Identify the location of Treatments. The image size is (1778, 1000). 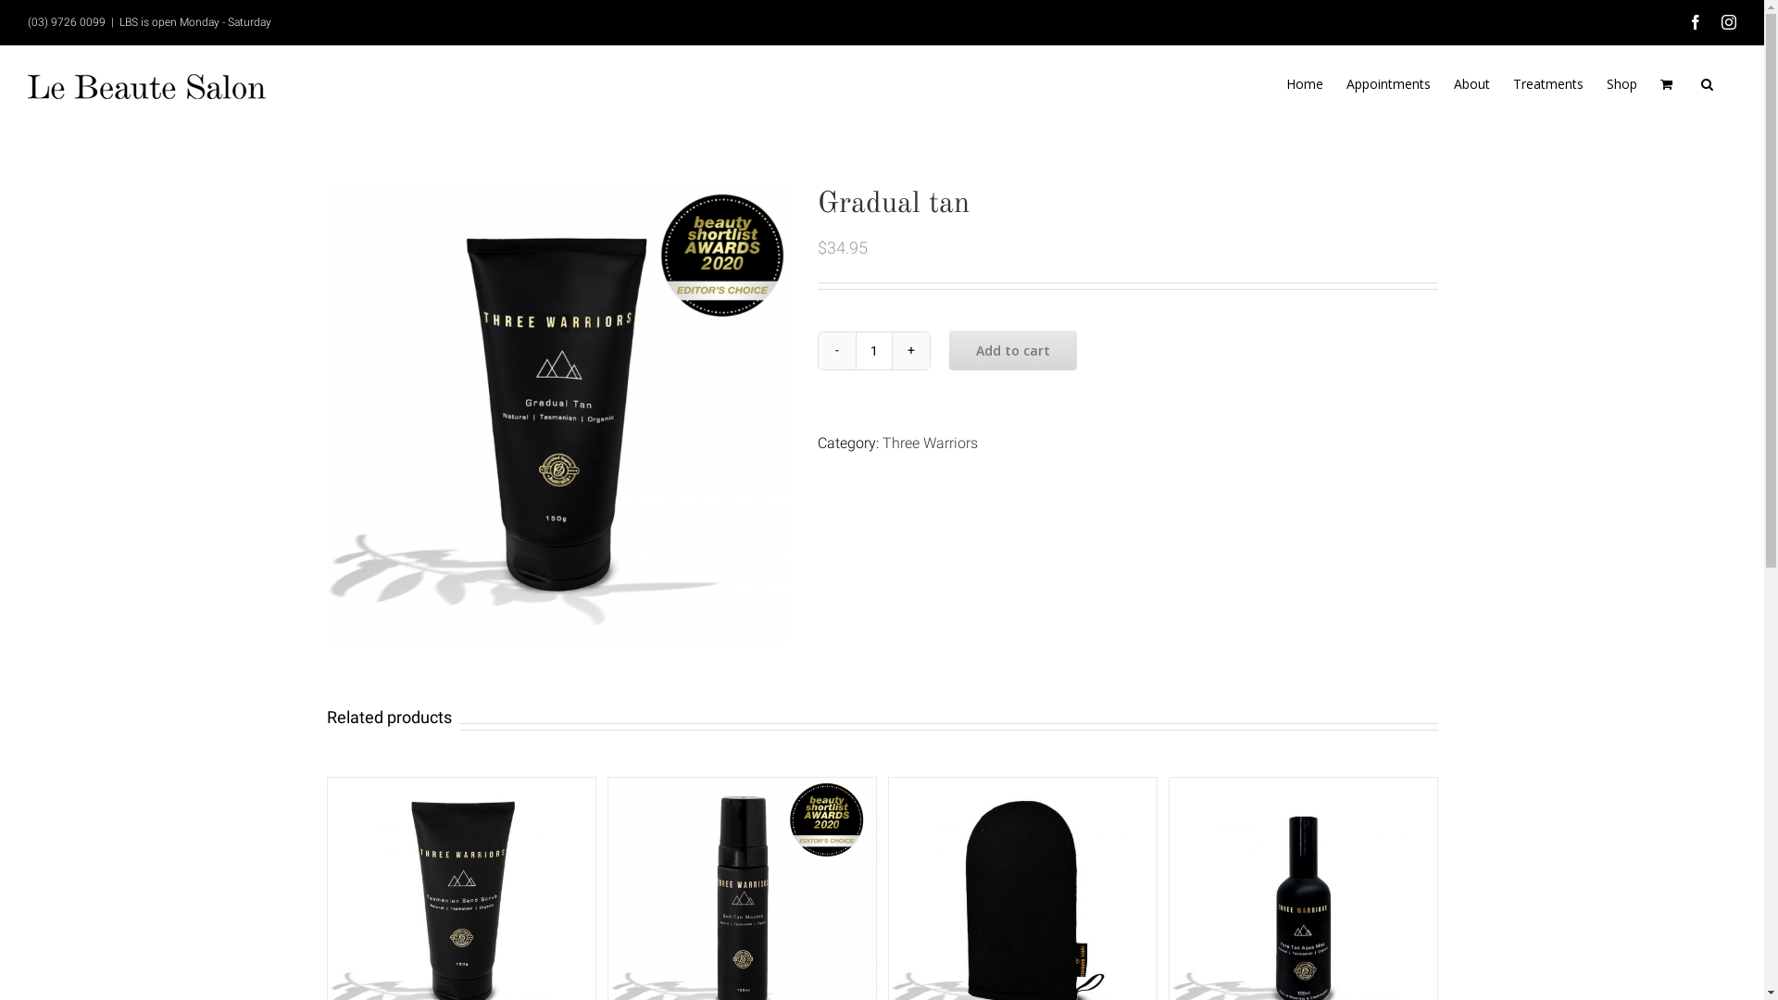
(1548, 84).